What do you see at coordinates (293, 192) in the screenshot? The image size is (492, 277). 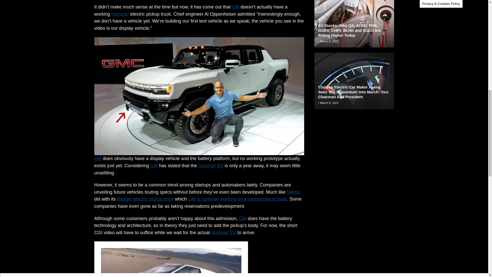 I see `Nikola` at bounding box center [293, 192].